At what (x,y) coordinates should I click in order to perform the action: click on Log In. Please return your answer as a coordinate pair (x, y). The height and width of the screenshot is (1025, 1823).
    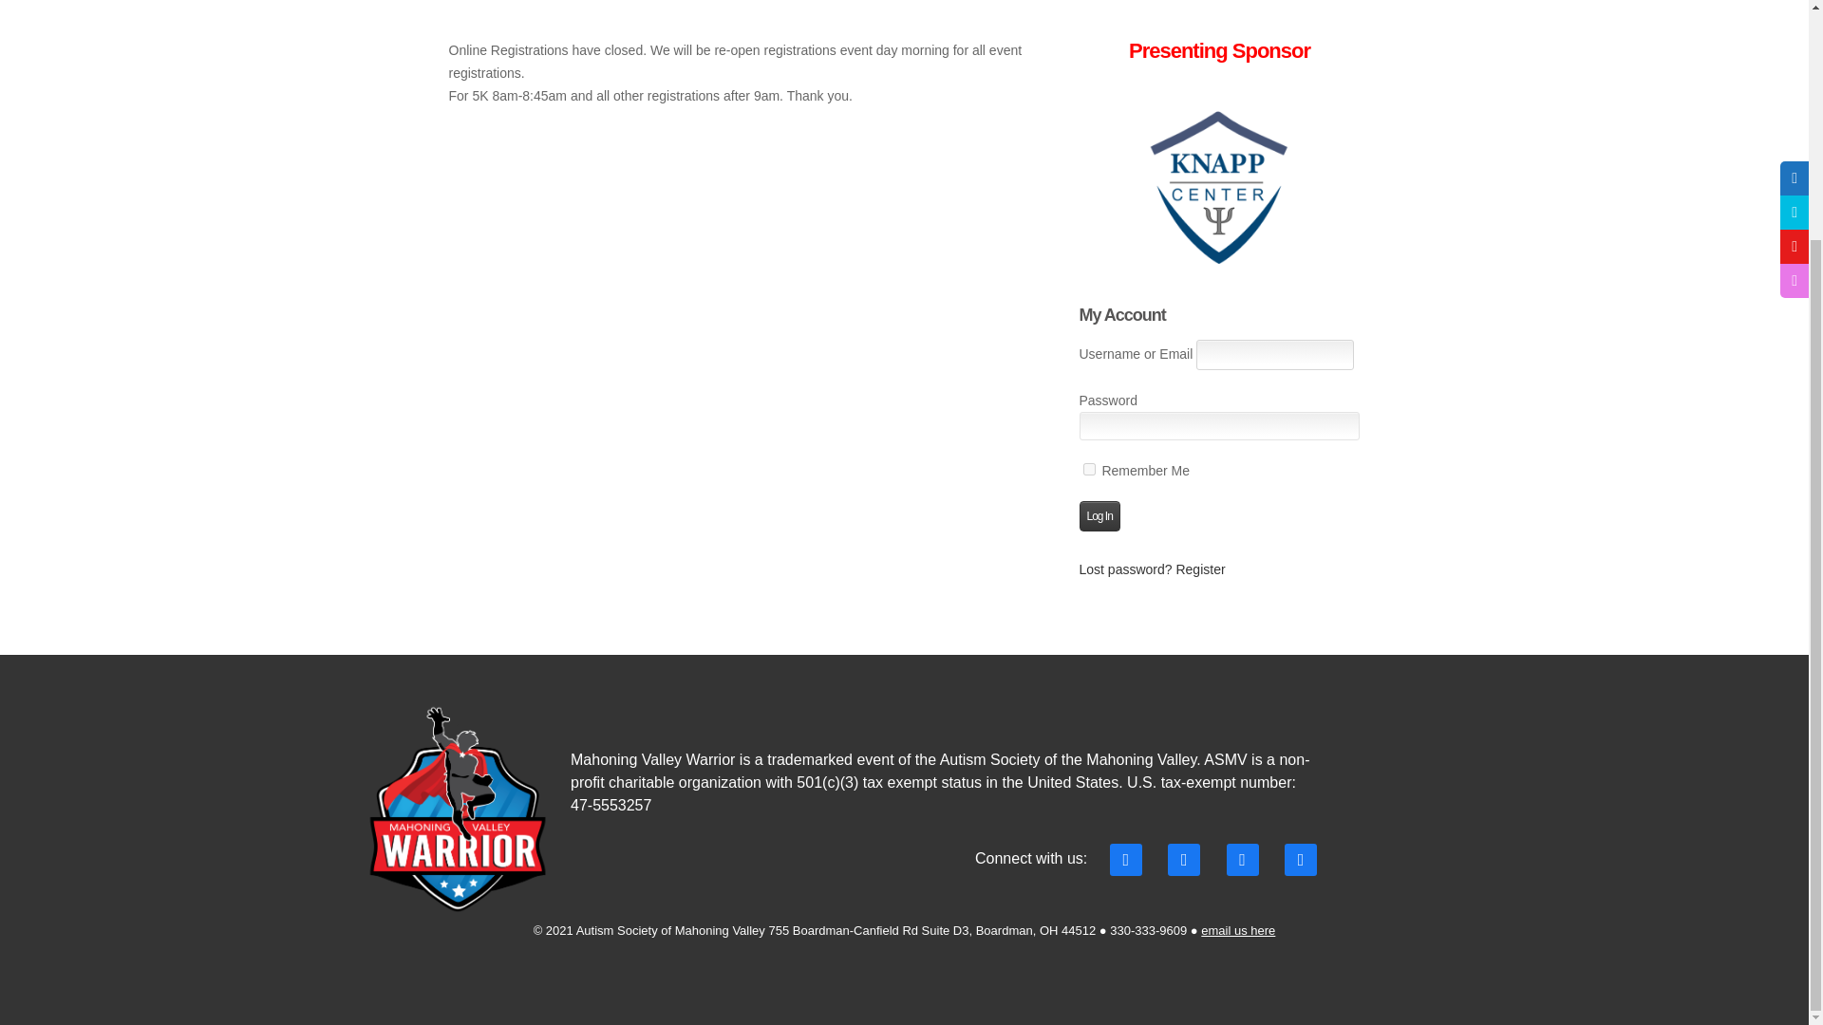
    Looking at the image, I should click on (1099, 516).